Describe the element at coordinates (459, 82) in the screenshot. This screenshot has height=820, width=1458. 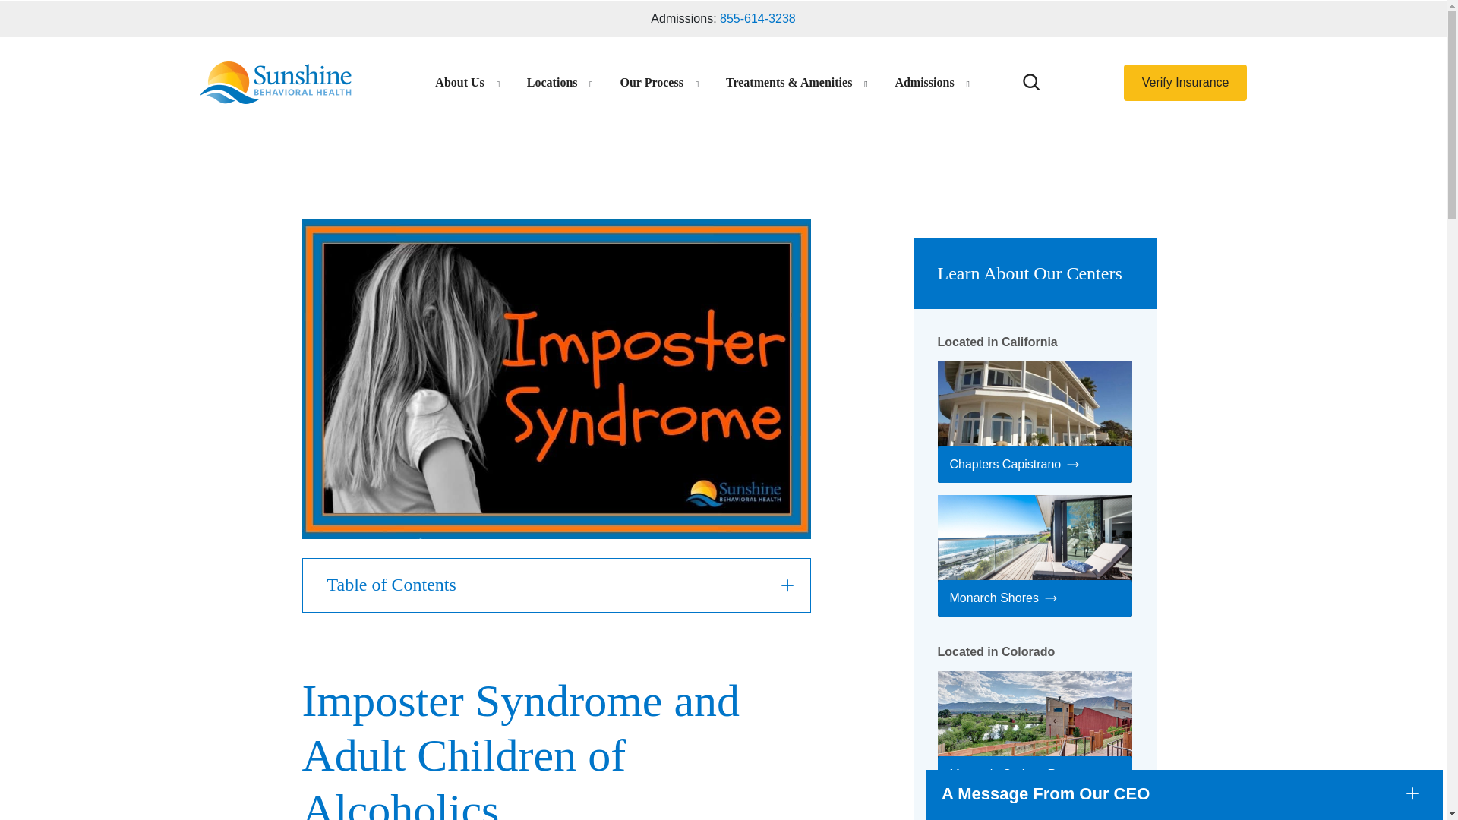
I see `About Us` at that location.